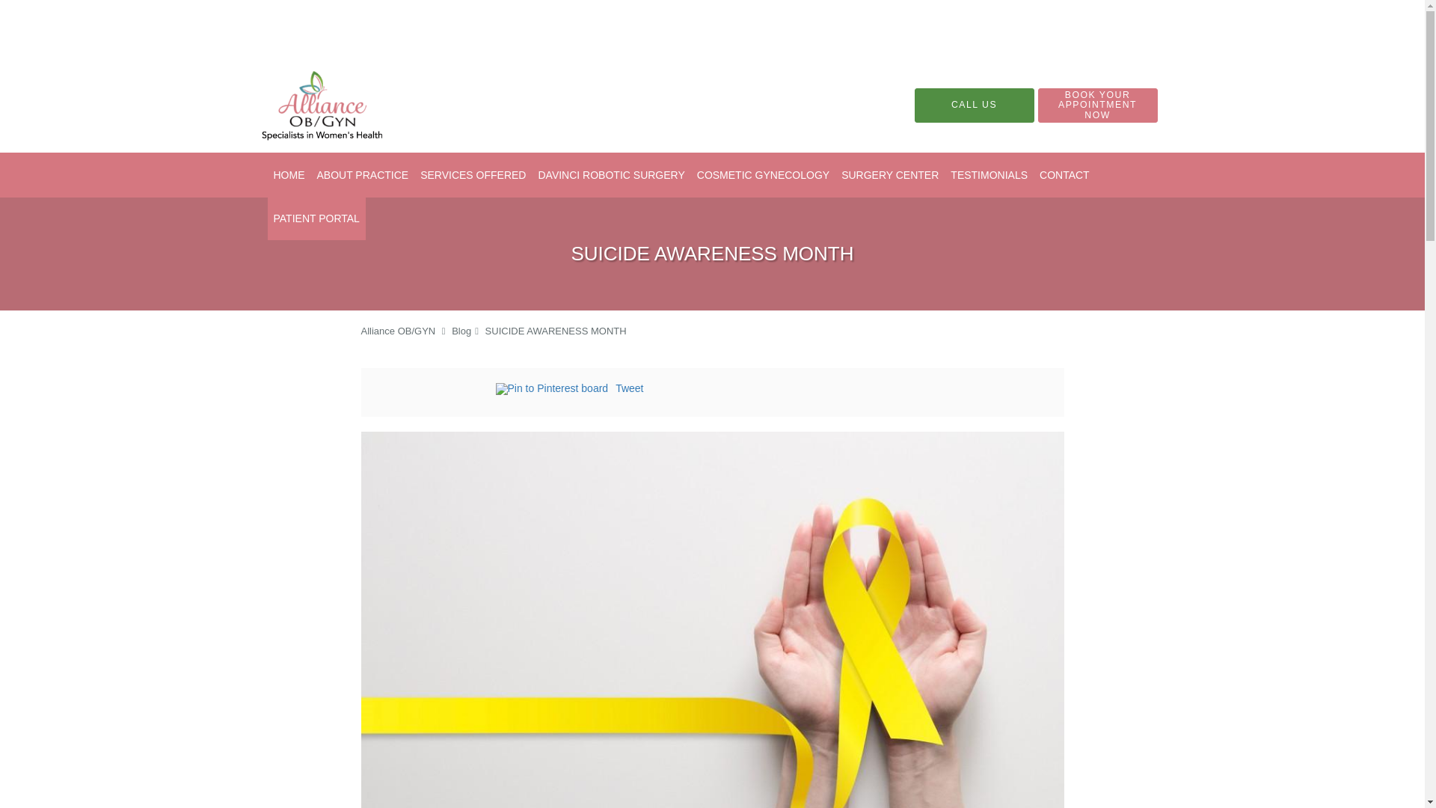  What do you see at coordinates (363, 175) in the screenshot?
I see `ABOUT PRACTICE` at bounding box center [363, 175].